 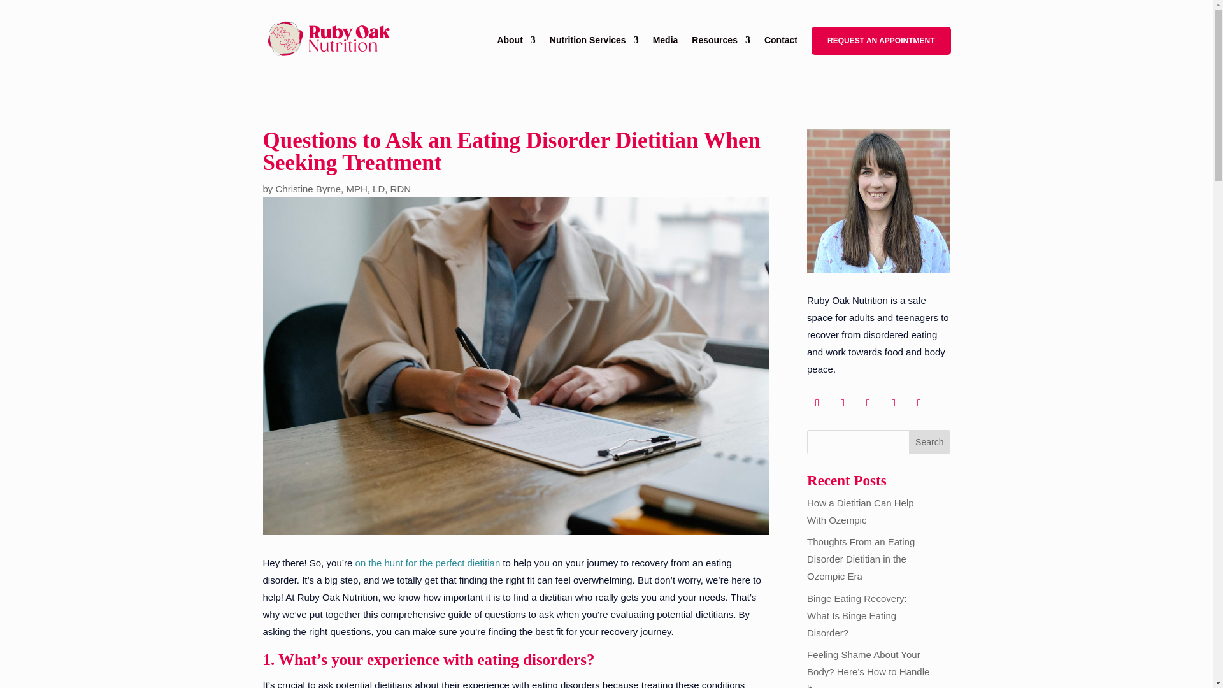 I want to click on Christine Byrne Headshot, so click(x=878, y=201).